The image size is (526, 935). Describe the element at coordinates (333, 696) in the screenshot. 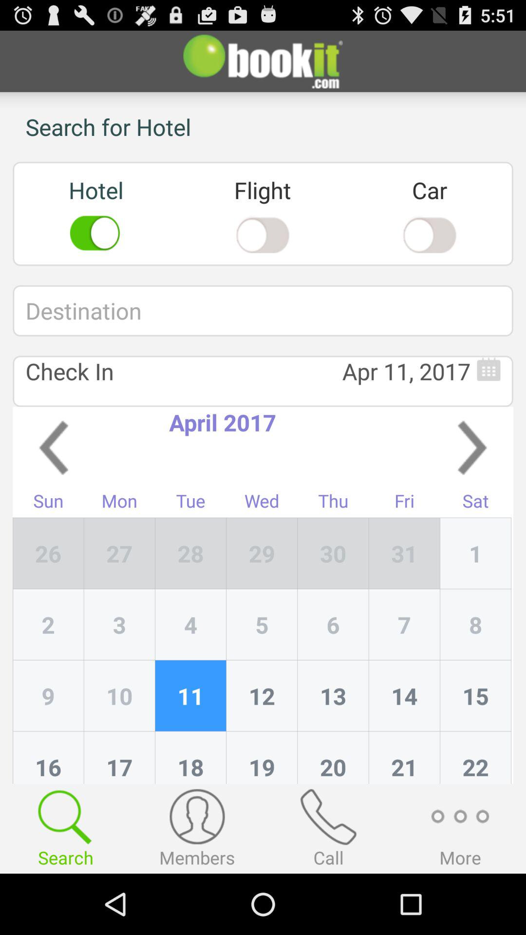

I see `open the item to the left of 7 icon` at that location.